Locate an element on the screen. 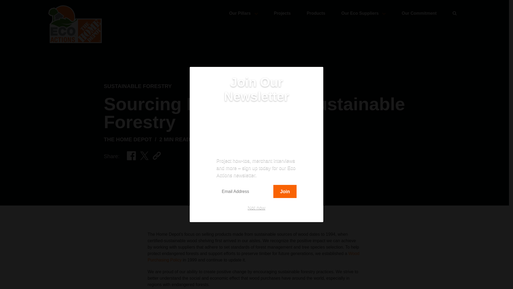 This screenshot has height=289, width=513. Not now is located at coordinates (256, 208).